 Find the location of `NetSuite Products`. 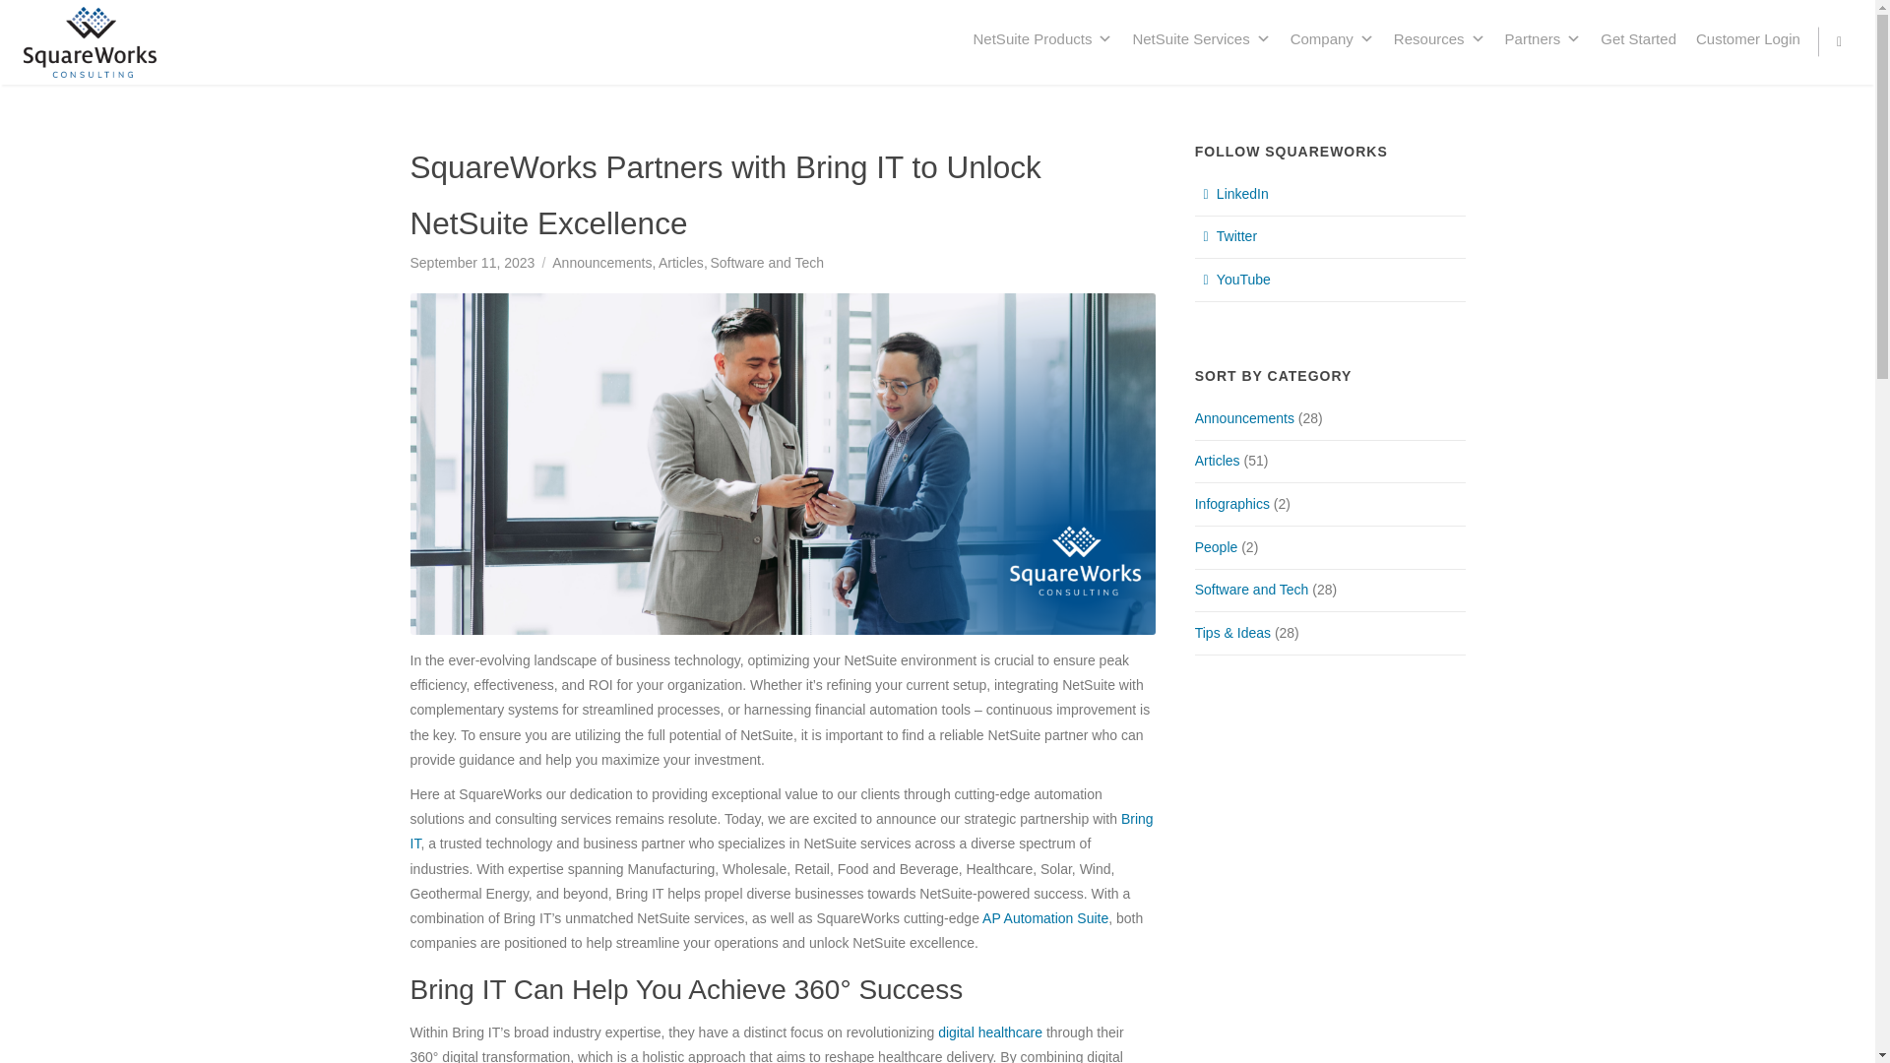

NetSuite Products is located at coordinates (1043, 39).